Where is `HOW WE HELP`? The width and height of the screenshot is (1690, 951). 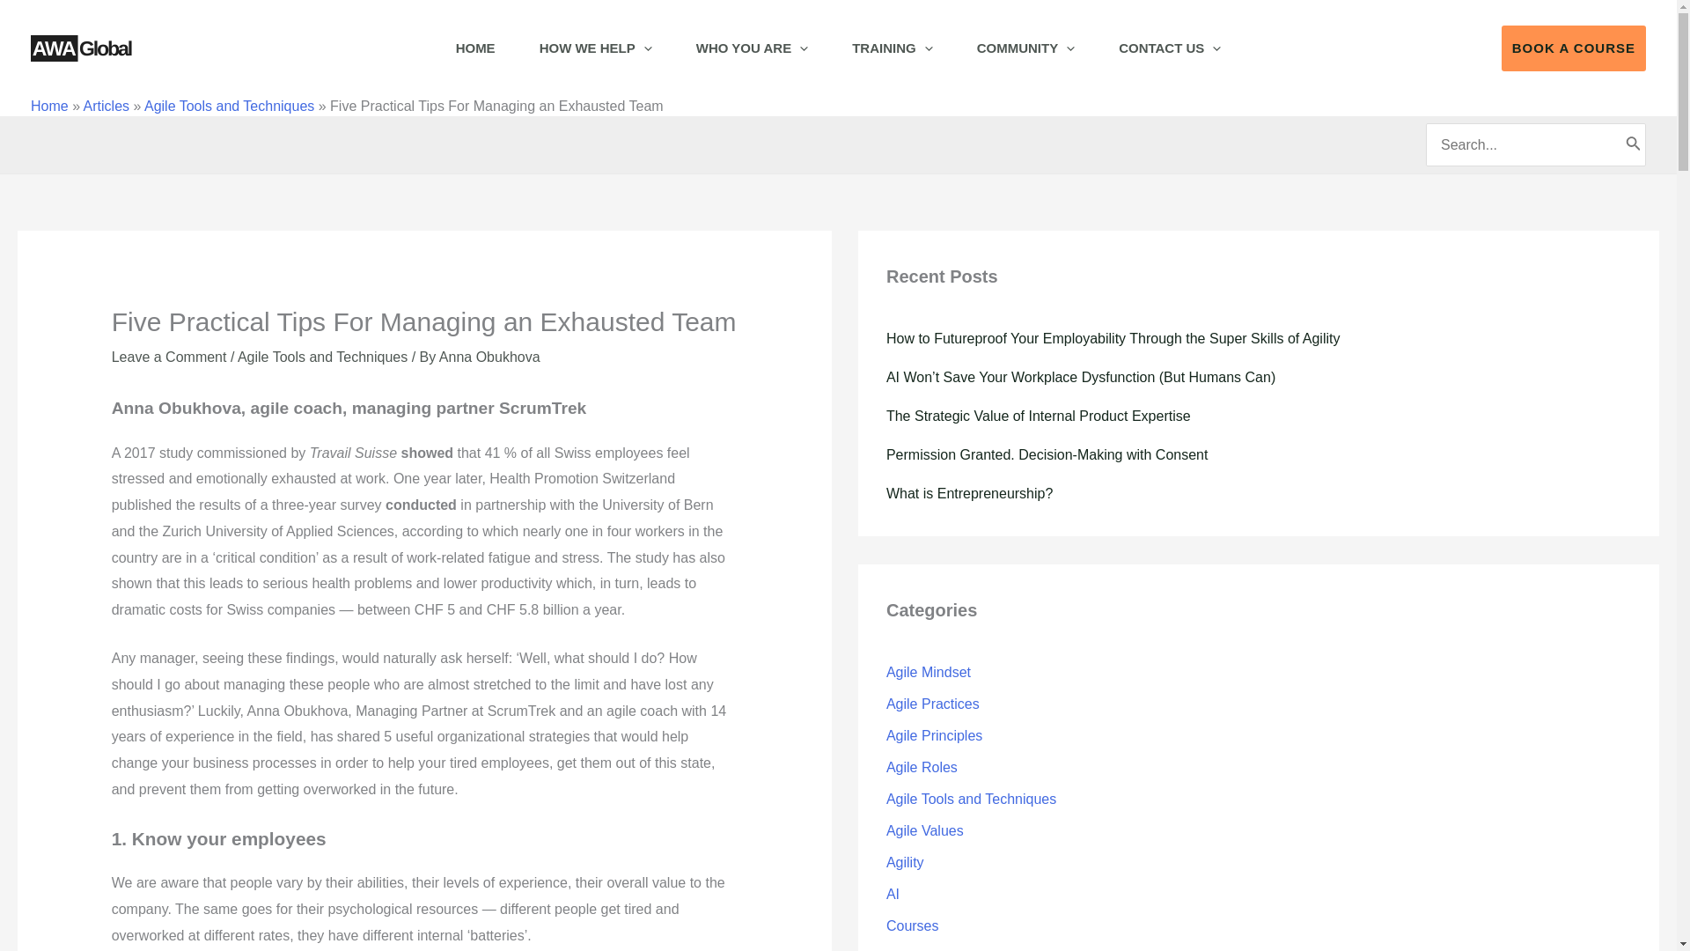
HOW WE HELP is located at coordinates (595, 48).